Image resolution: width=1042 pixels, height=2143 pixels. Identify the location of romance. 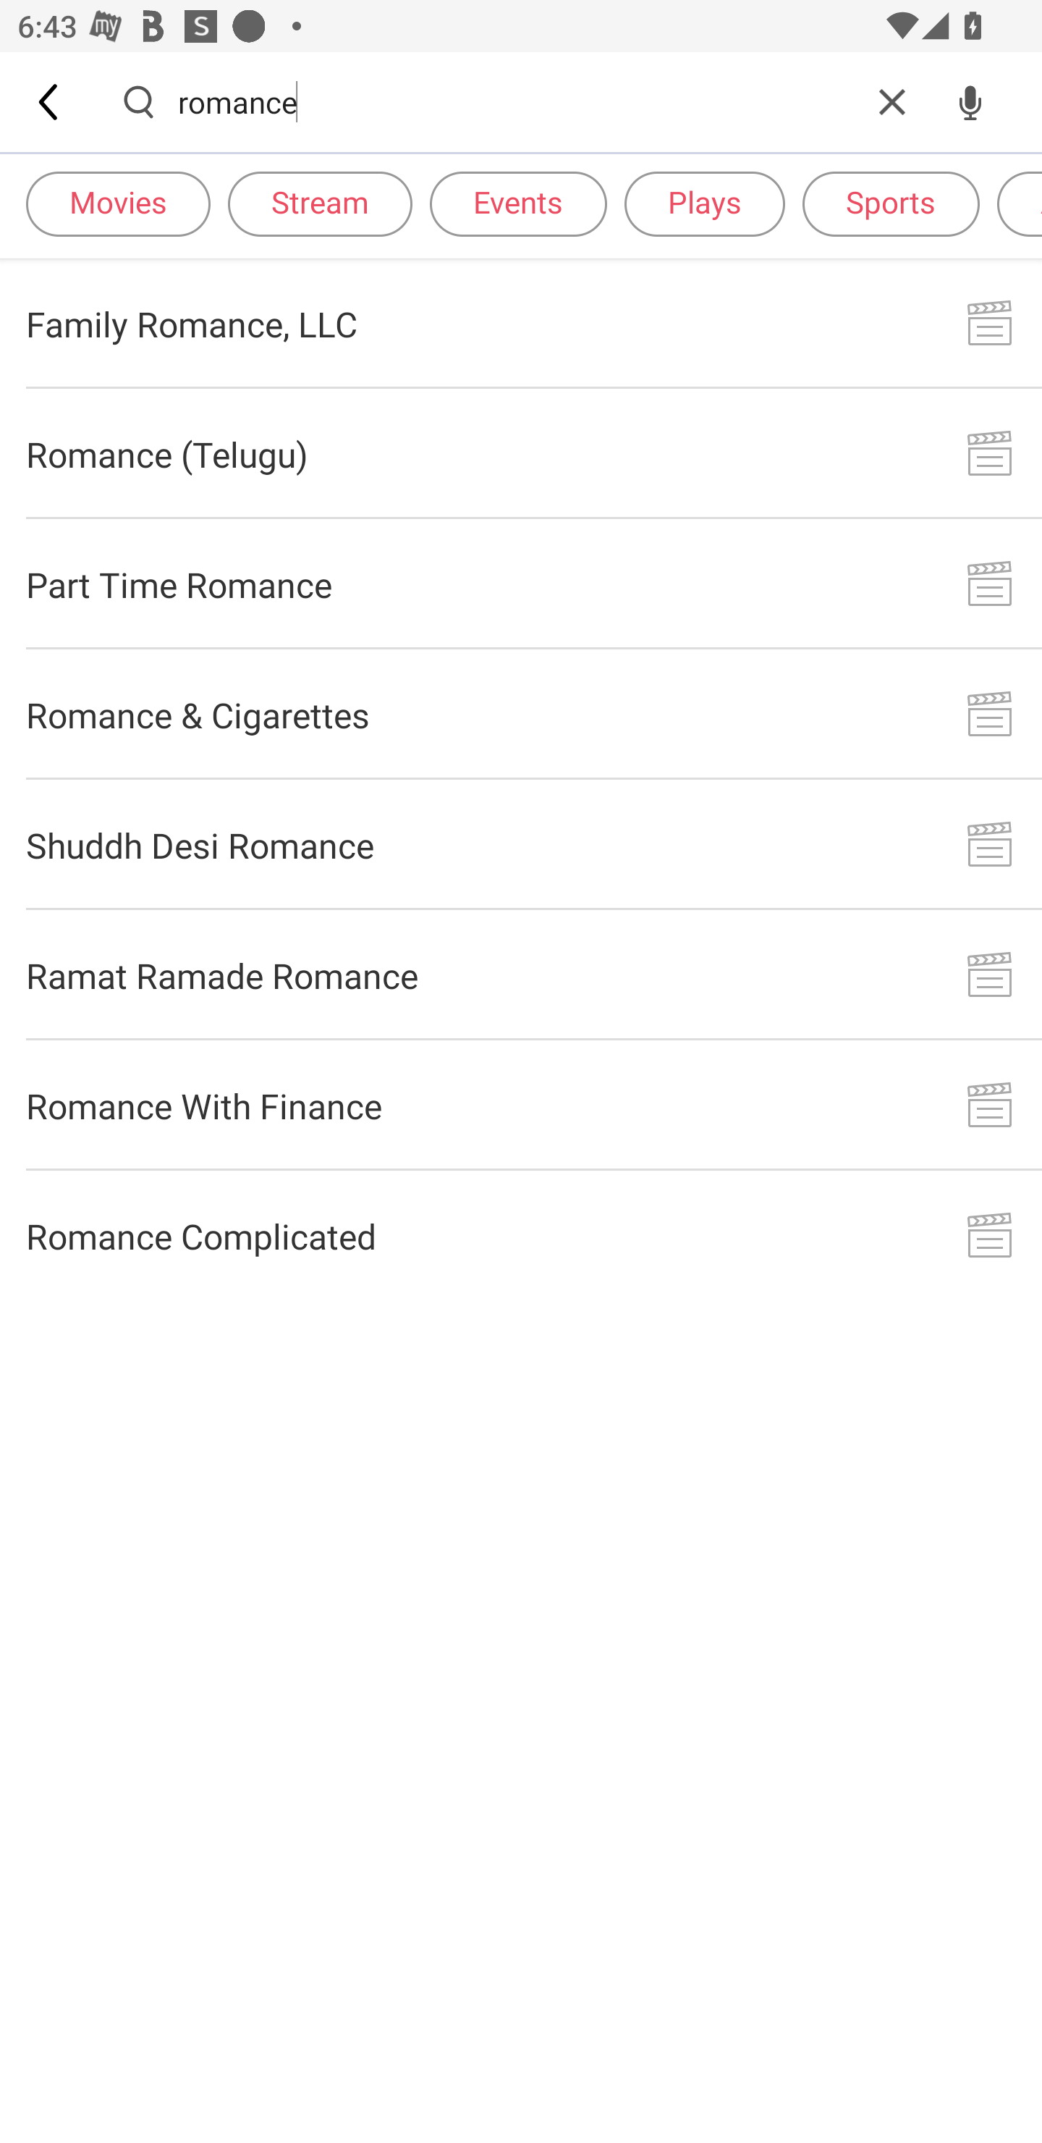
(515, 101).